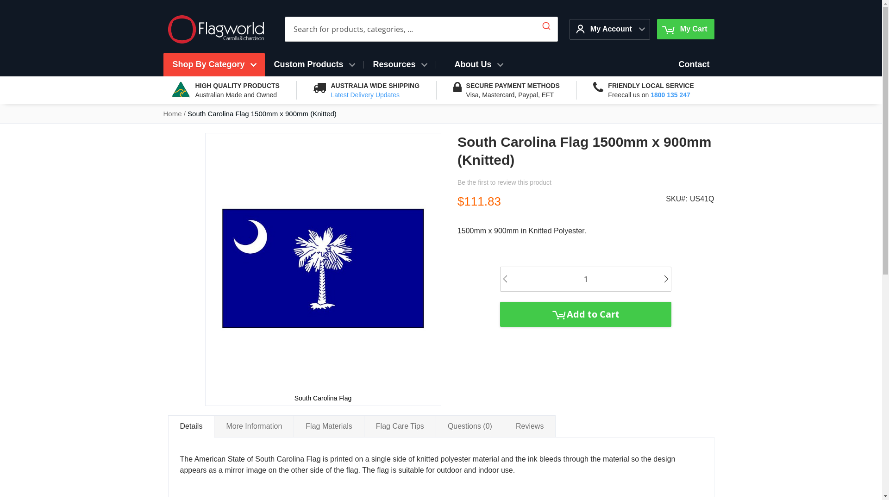  Describe the element at coordinates (586, 314) in the screenshot. I see `Add to Cart` at that location.